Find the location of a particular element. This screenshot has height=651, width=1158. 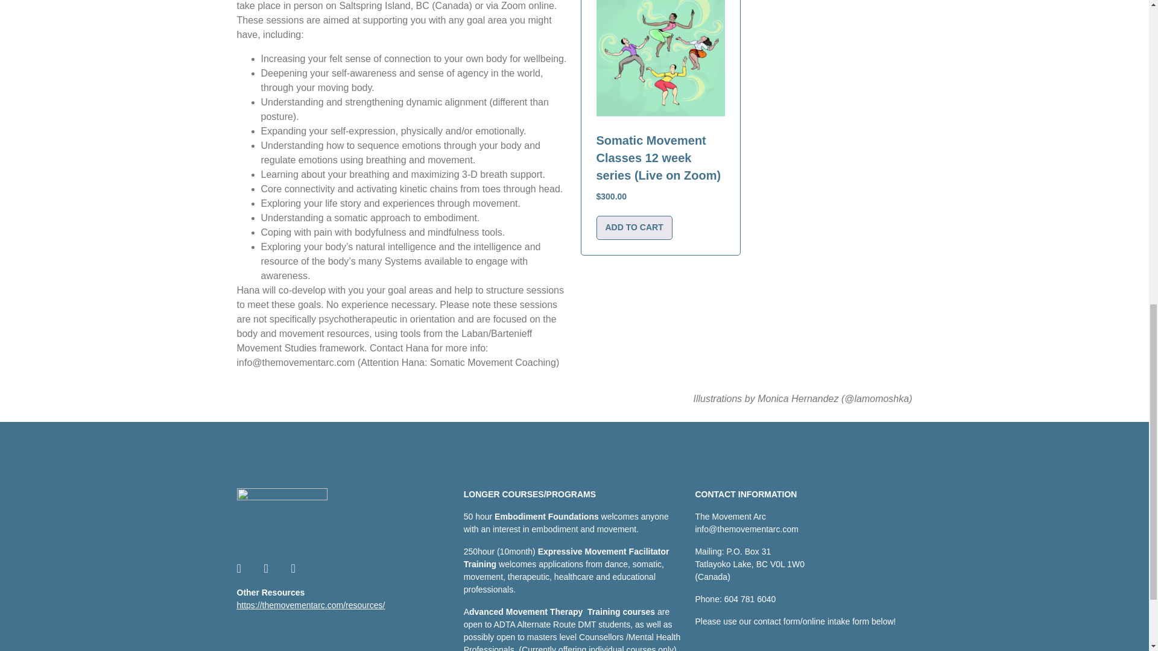

ADD TO CART is located at coordinates (633, 228).